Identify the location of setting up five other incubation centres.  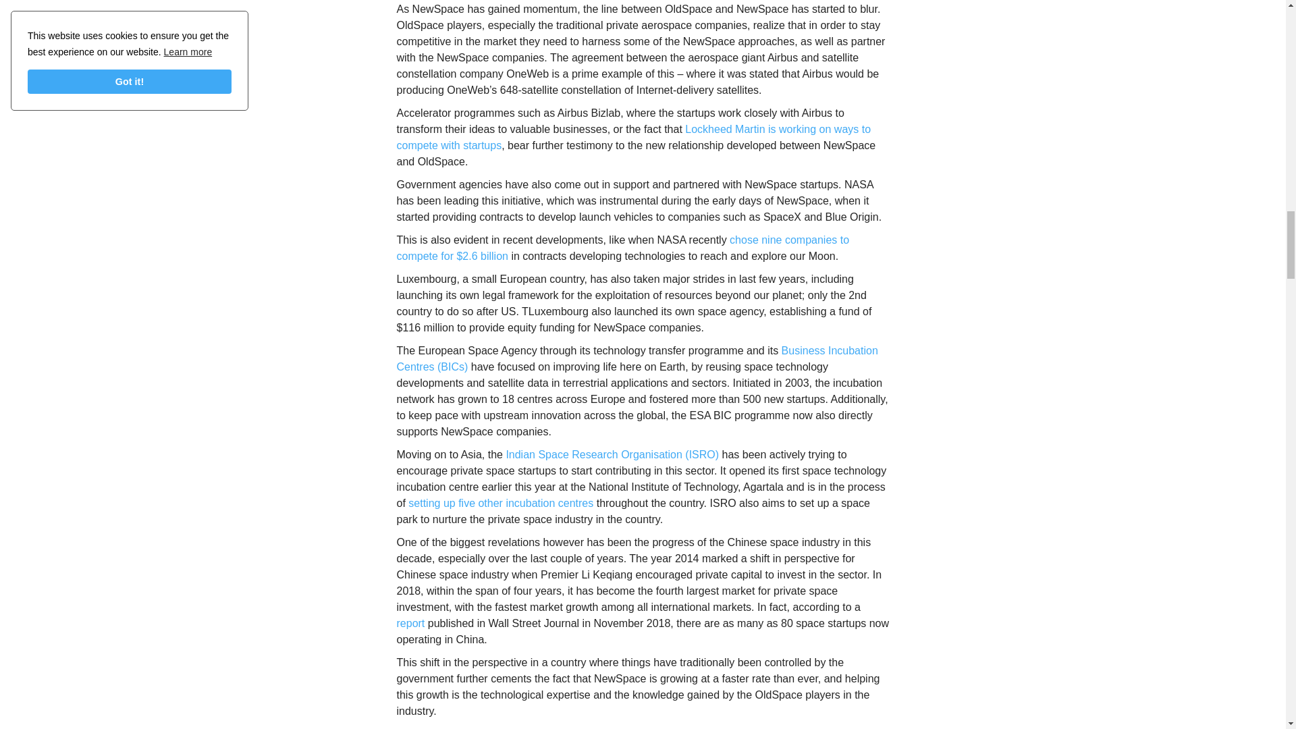
(501, 502).